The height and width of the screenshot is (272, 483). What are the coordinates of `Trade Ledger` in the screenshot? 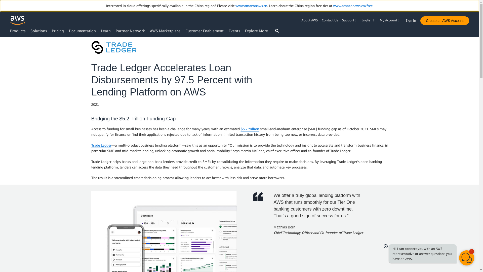 It's located at (114, 47).